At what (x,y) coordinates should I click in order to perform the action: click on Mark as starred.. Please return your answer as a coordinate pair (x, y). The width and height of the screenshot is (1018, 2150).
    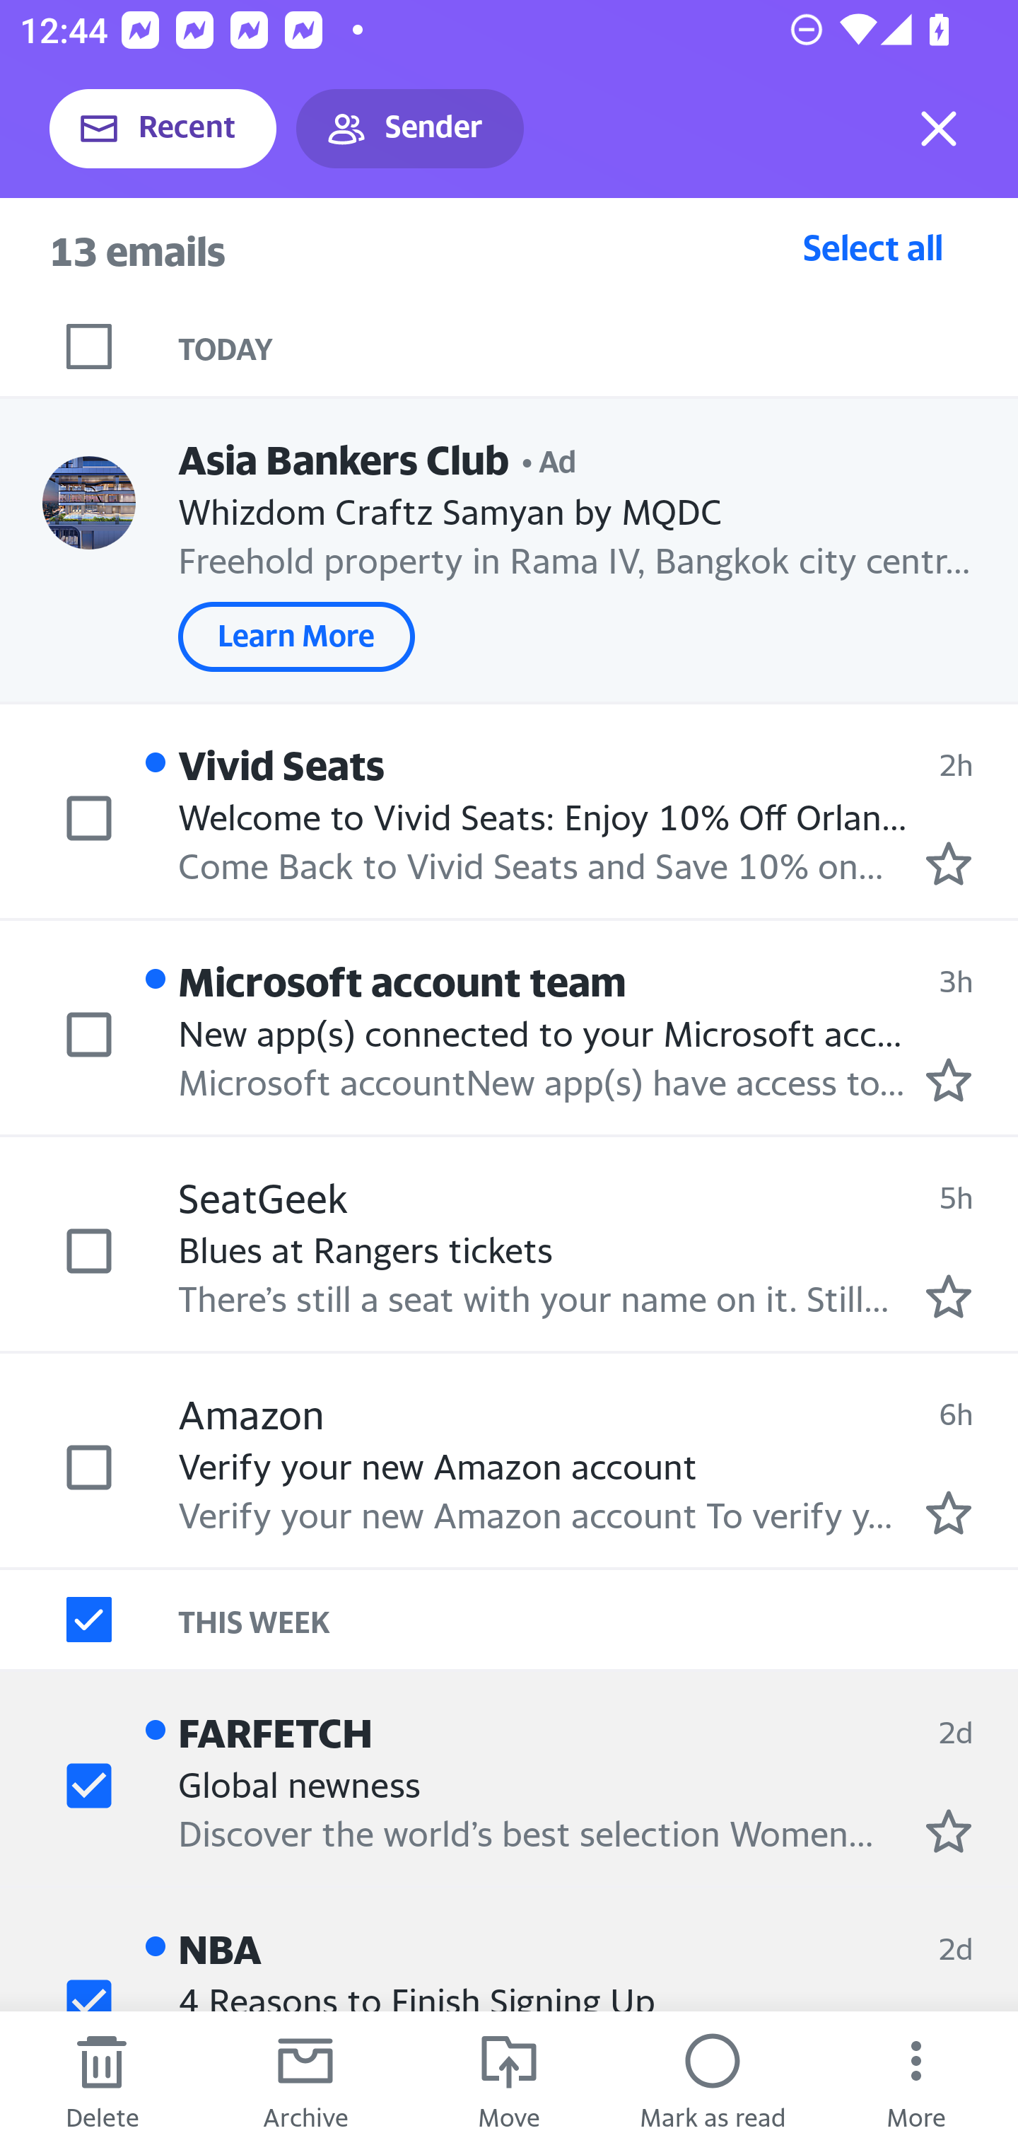
    Looking at the image, I should click on (949, 1830).